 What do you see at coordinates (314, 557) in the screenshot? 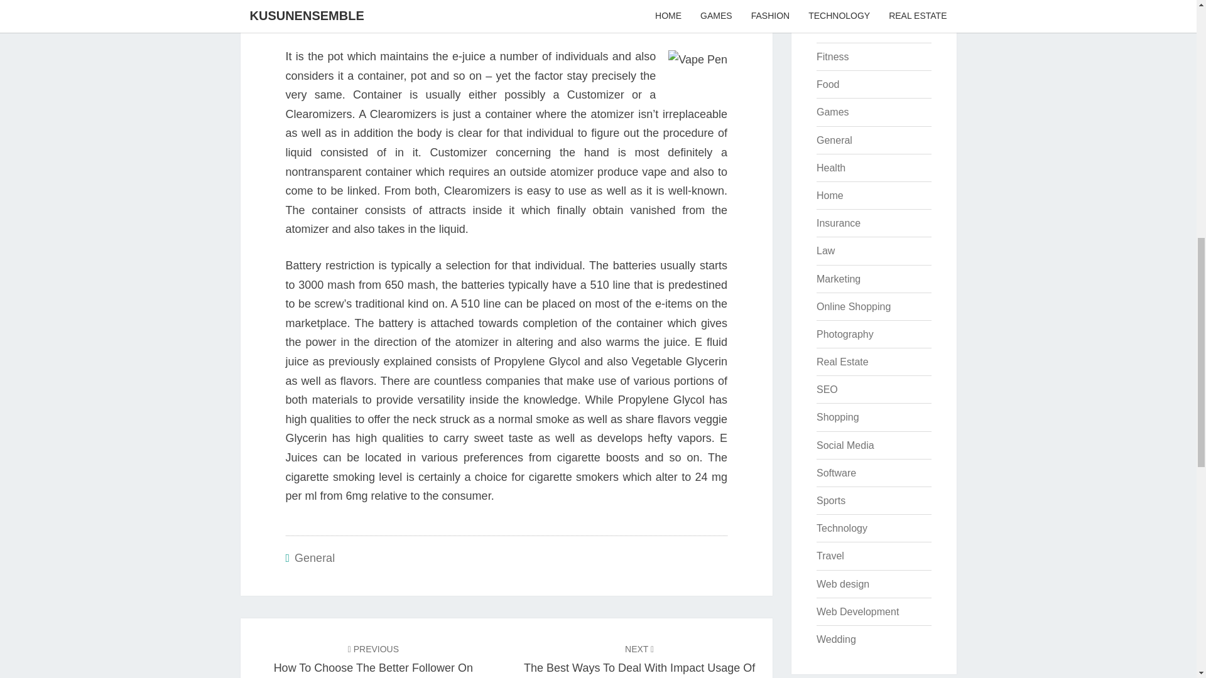
I see `General` at bounding box center [314, 557].